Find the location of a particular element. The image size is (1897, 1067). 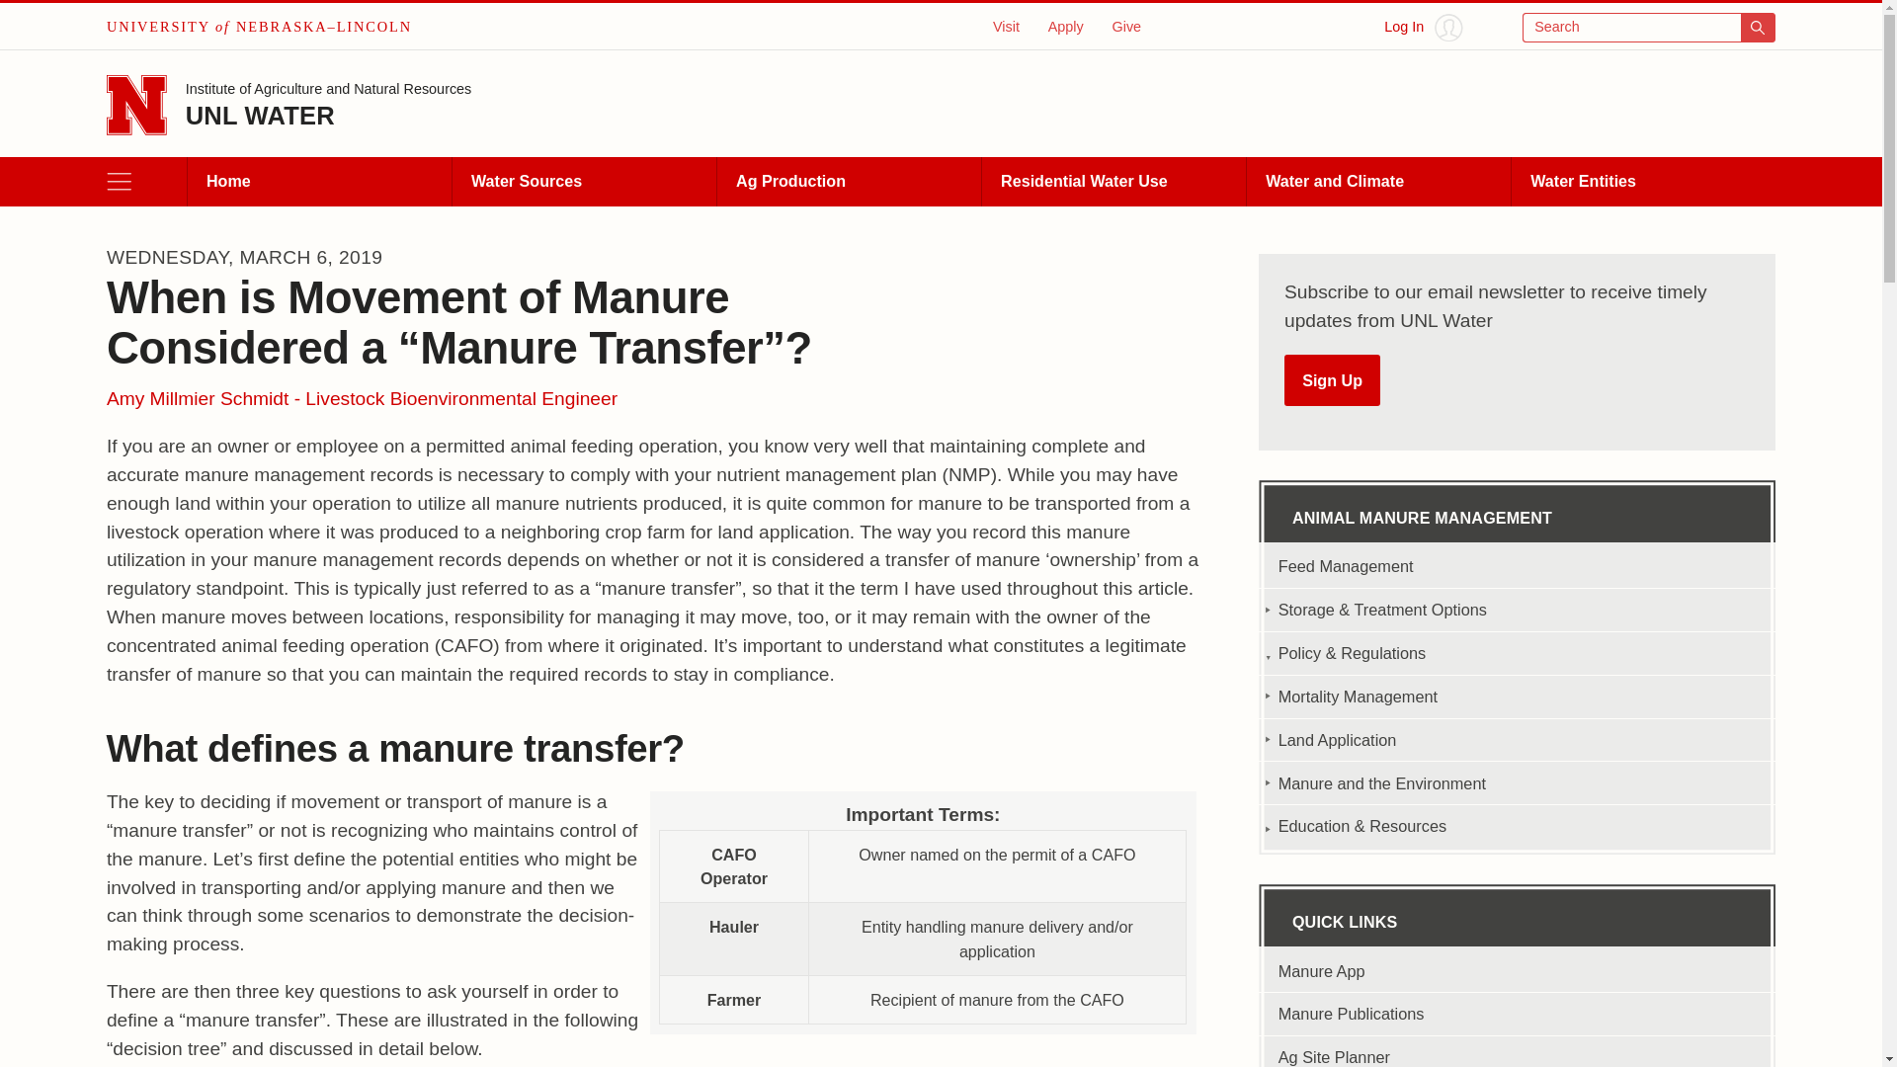

Skip to main content is located at coordinates (26, 21).